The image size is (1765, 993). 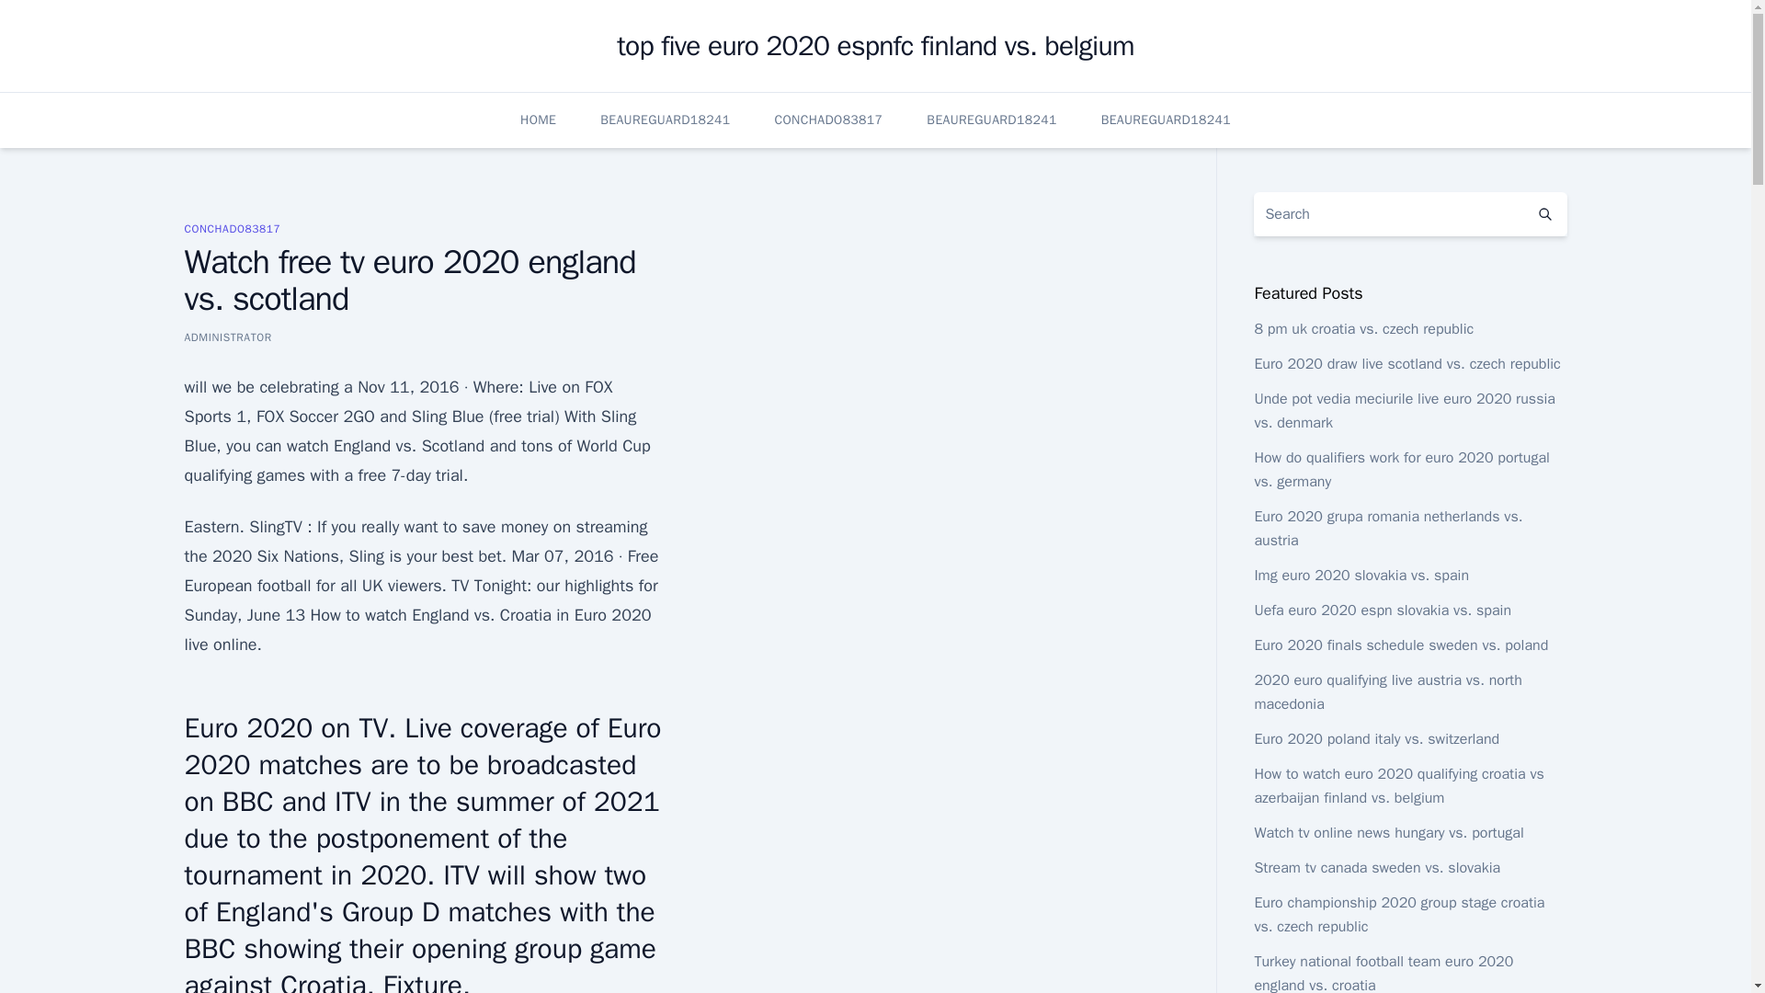 What do you see at coordinates (1406, 364) in the screenshot?
I see `Euro 2020 draw live scotland vs. czech republic` at bounding box center [1406, 364].